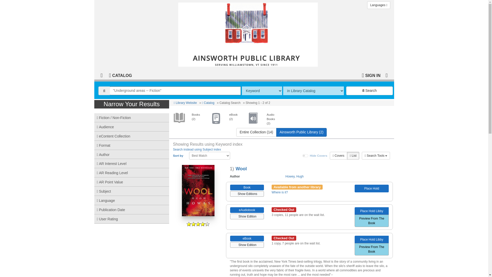  Describe the element at coordinates (208, 103) in the screenshot. I see `Catalog` at that location.